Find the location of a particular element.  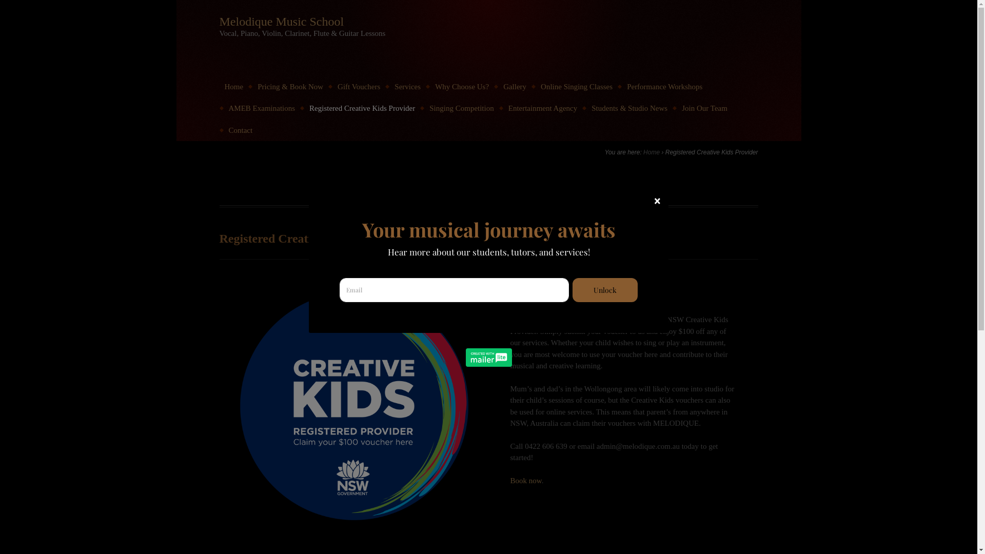

Contact is located at coordinates (241, 130).